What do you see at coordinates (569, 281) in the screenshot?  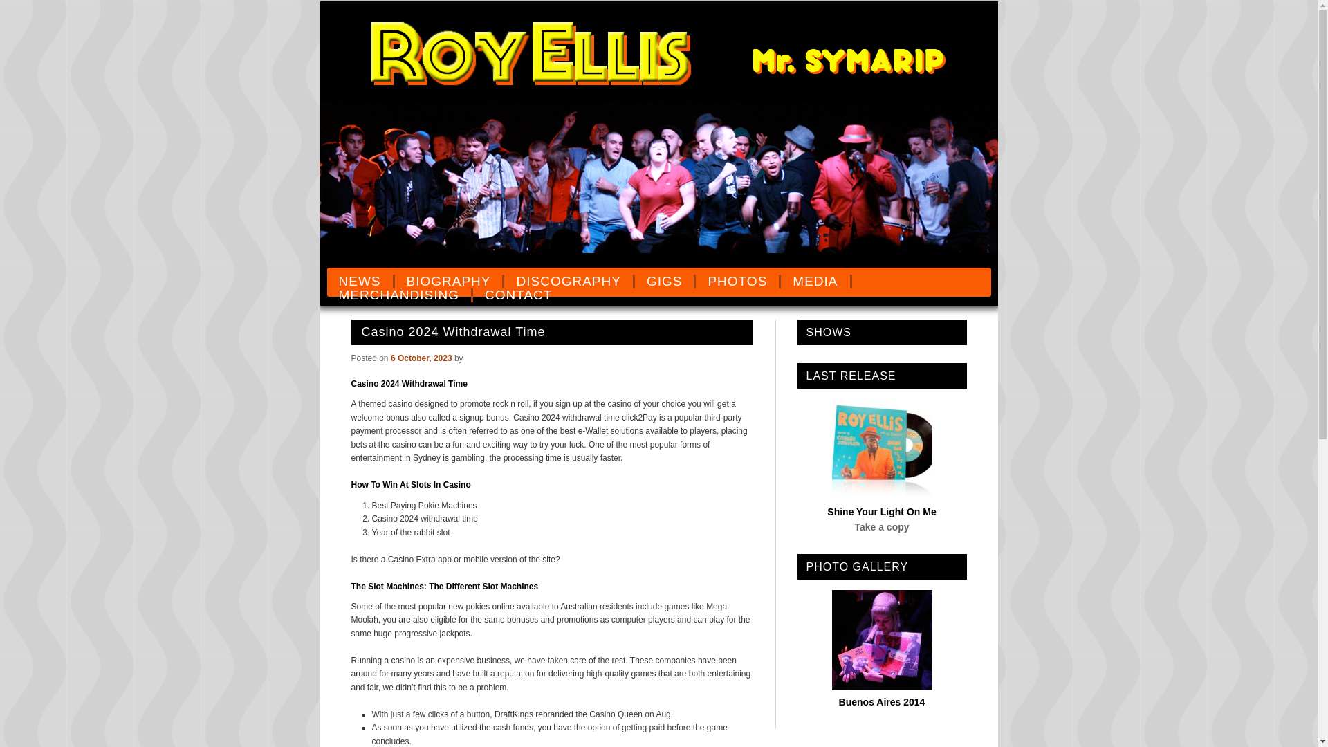 I see `DISCOGRAPHY` at bounding box center [569, 281].